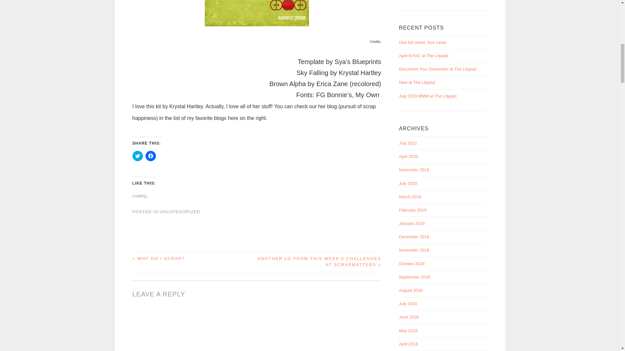 The height and width of the screenshot is (351, 625). I want to click on One foil sheet, four cards, so click(423, 42).